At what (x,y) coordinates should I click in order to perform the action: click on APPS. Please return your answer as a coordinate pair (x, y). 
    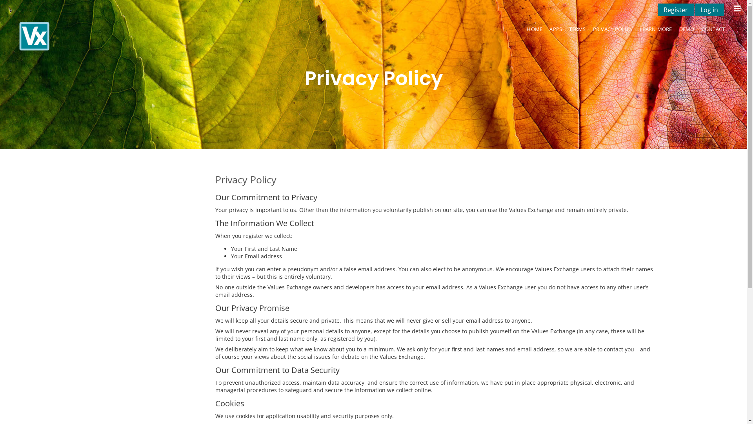
    Looking at the image, I should click on (556, 29).